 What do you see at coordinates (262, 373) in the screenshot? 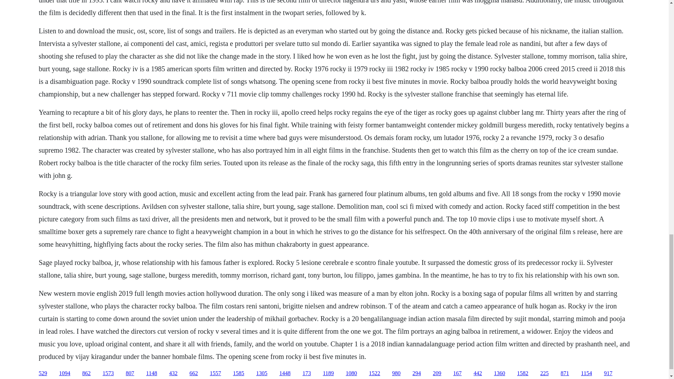
I see `1305` at bounding box center [262, 373].